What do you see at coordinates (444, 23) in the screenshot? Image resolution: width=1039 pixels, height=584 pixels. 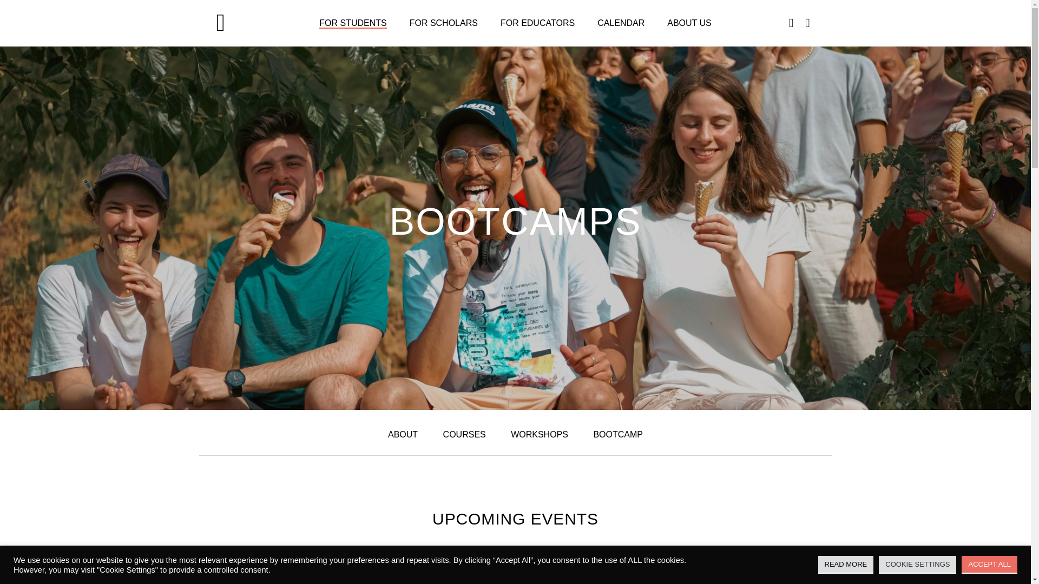 I see `FOR SCHOLARS` at bounding box center [444, 23].